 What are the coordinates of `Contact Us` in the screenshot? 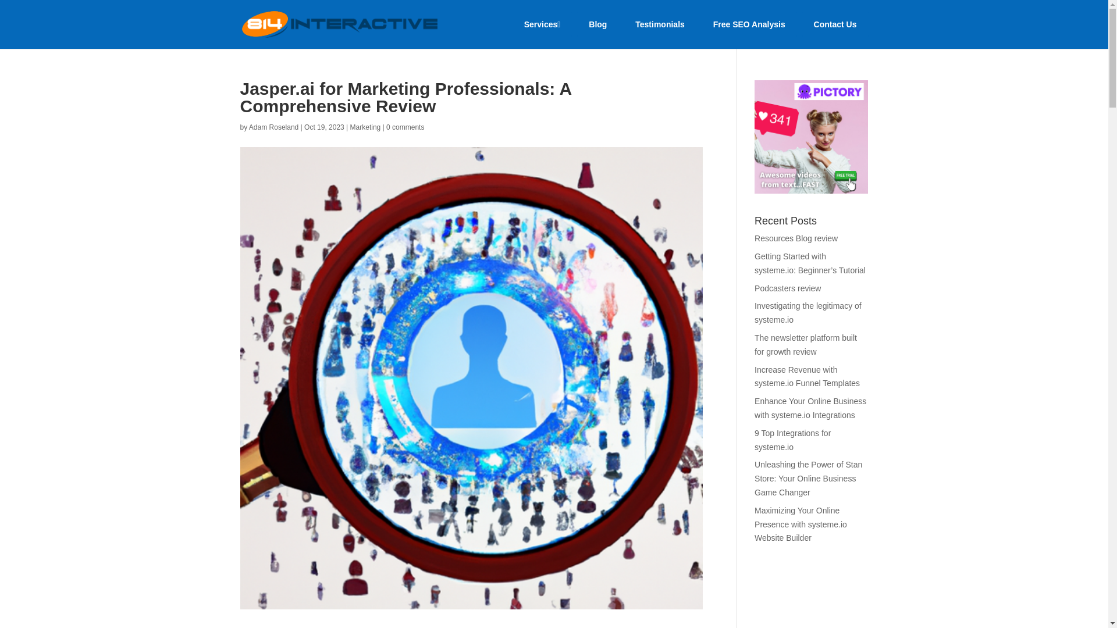 It's located at (835, 24).